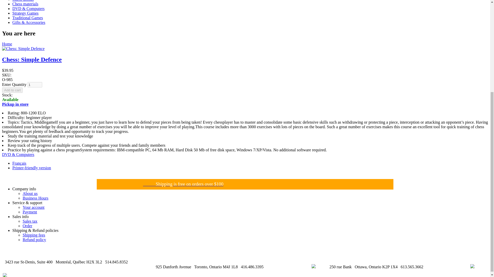 Image resolution: width=494 pixels, height=277 pixels. I want to click on Traditional Games, so click(28, 17).